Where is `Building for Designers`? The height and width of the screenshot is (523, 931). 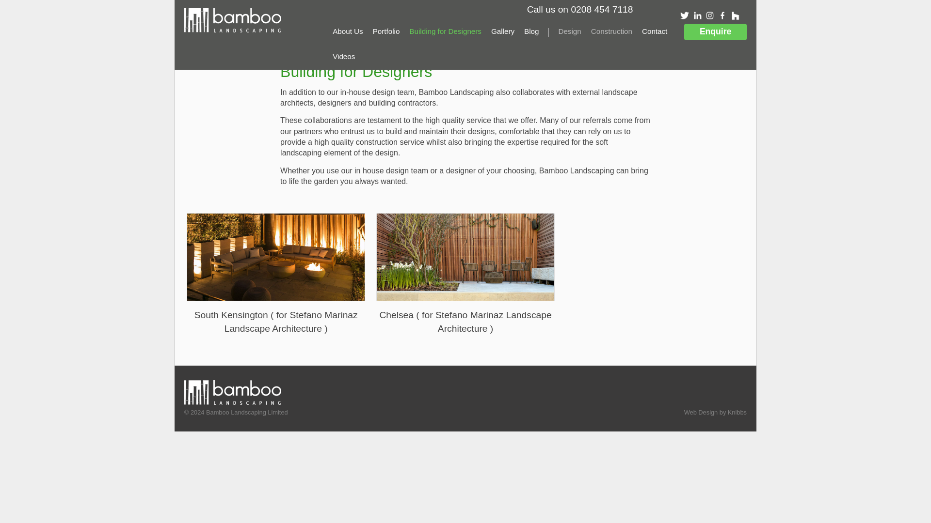 Building for Designers is located at coordinates (445, 31).